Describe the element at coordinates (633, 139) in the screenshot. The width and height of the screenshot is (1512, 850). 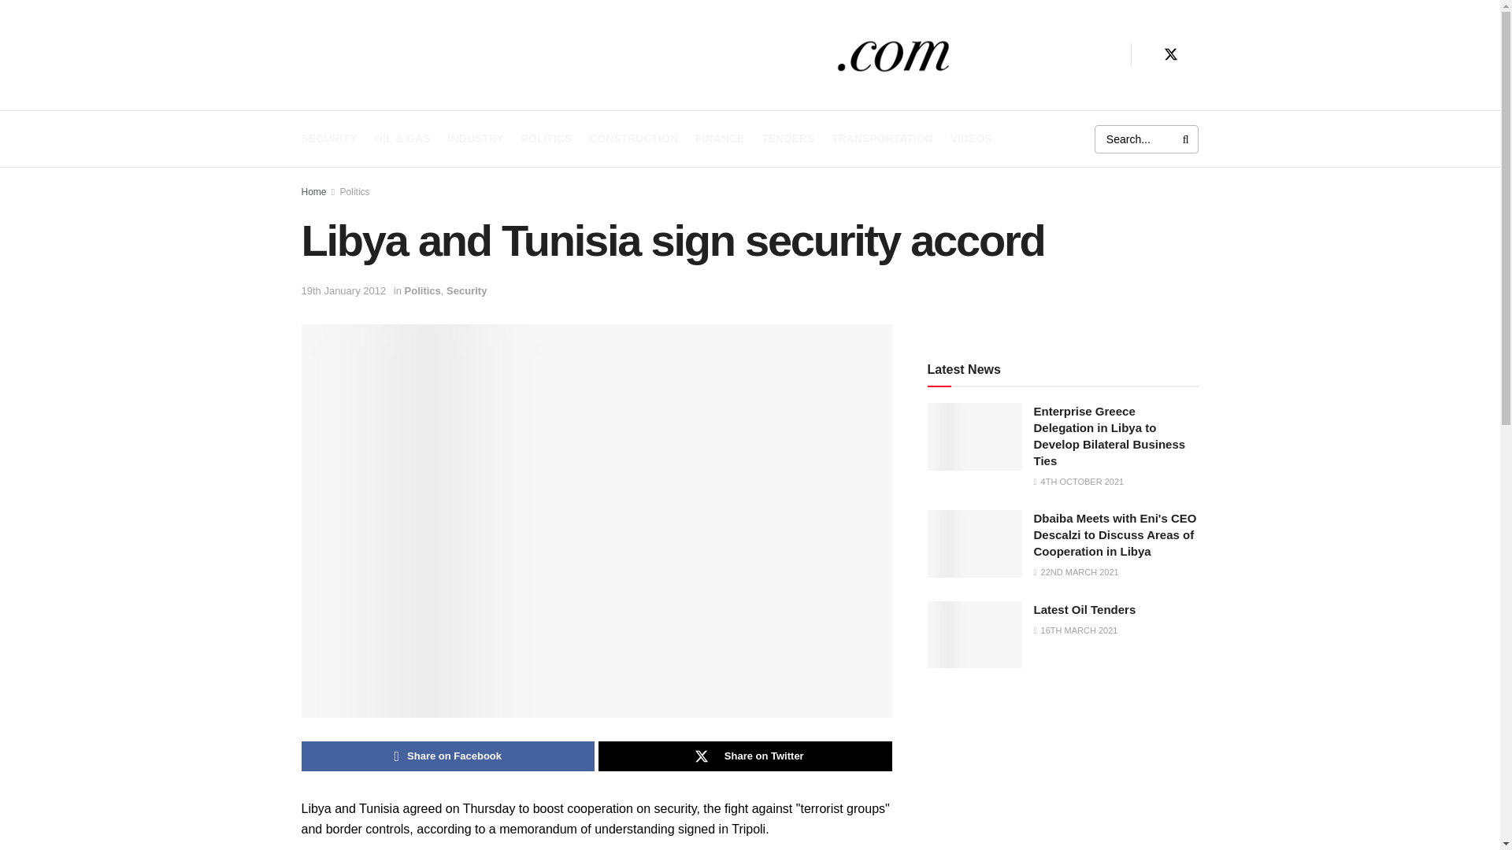
I see `CONSTRUCTION` at that location.